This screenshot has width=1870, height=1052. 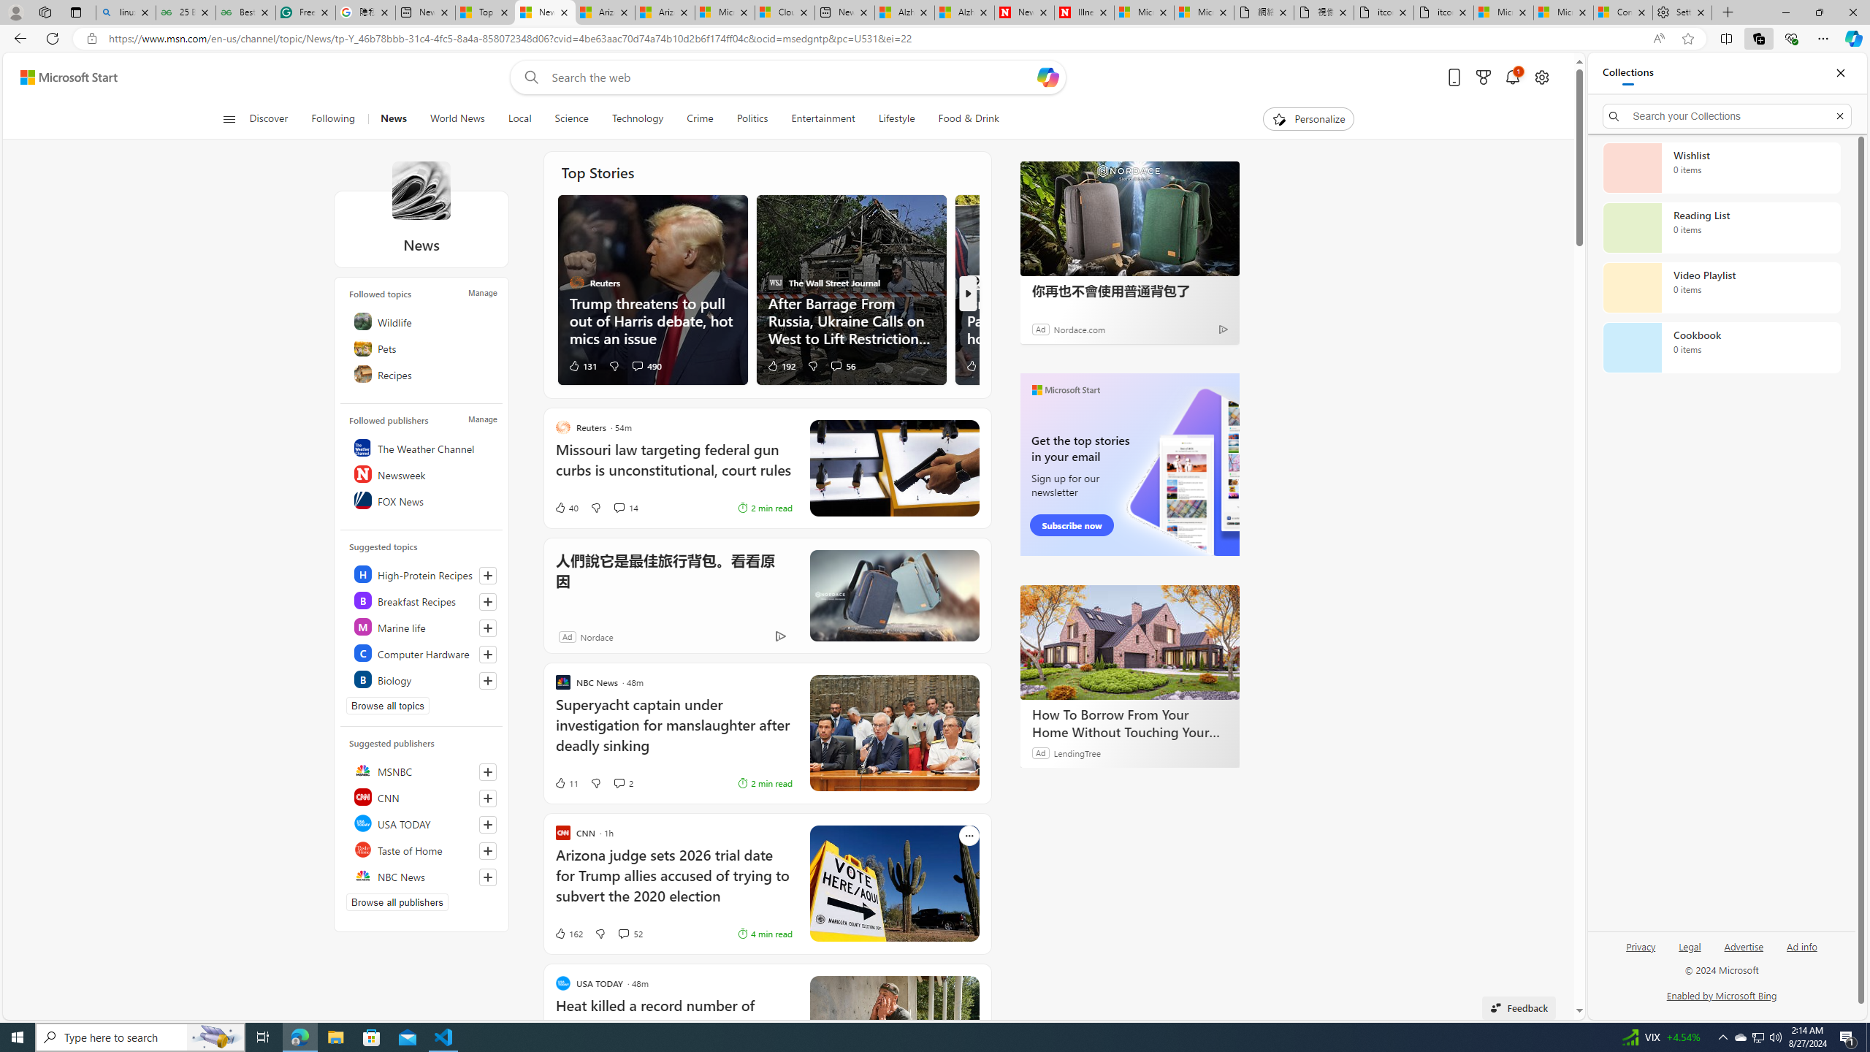 I want to click on View comments 2 Comment, so click(x=624, y=783).